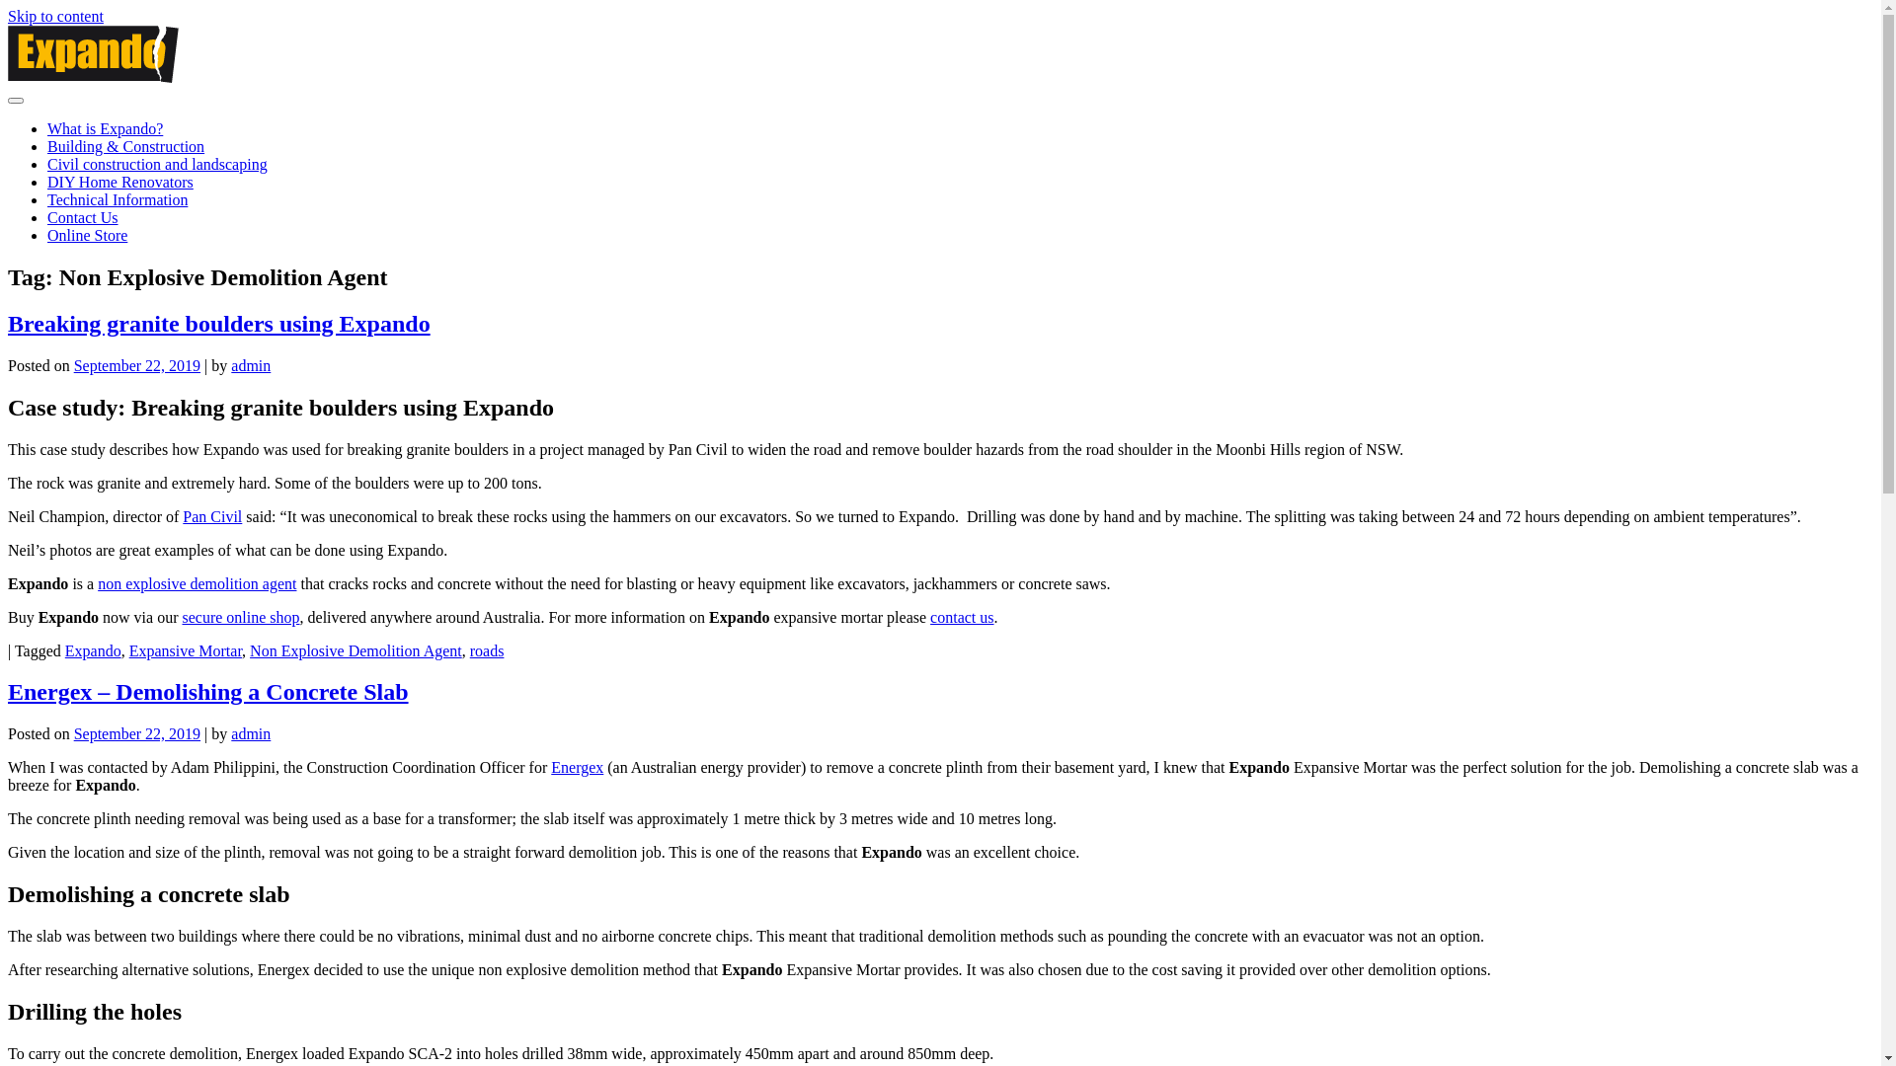 The width and height of the screenshot is (1896, 1066). Describe the element at coordinates (219, 324) in the screenshot. I see `Breaking granite boulders using Expando` at that location.